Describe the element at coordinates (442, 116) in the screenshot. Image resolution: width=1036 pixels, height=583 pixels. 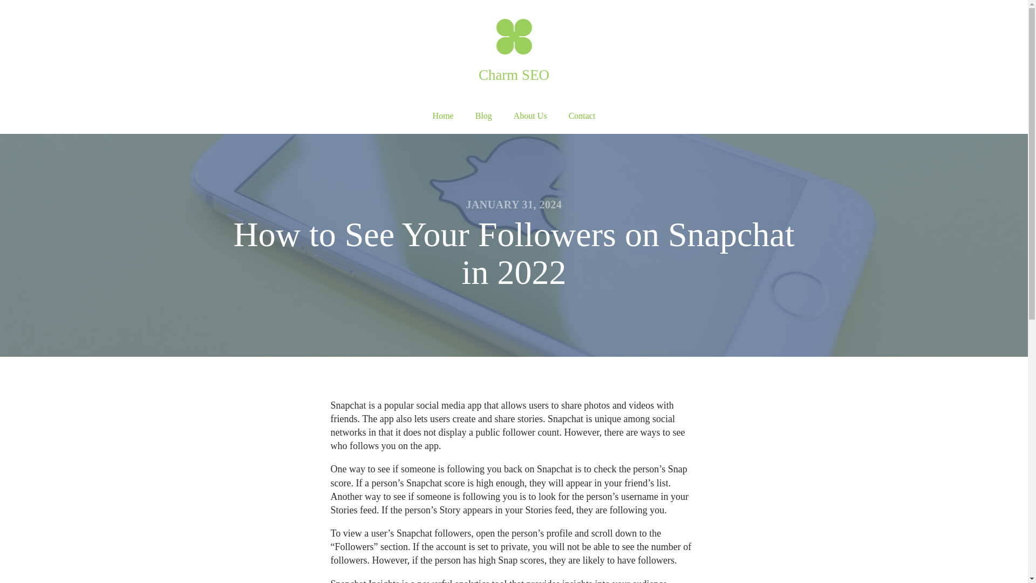
I see `Home` at that location.